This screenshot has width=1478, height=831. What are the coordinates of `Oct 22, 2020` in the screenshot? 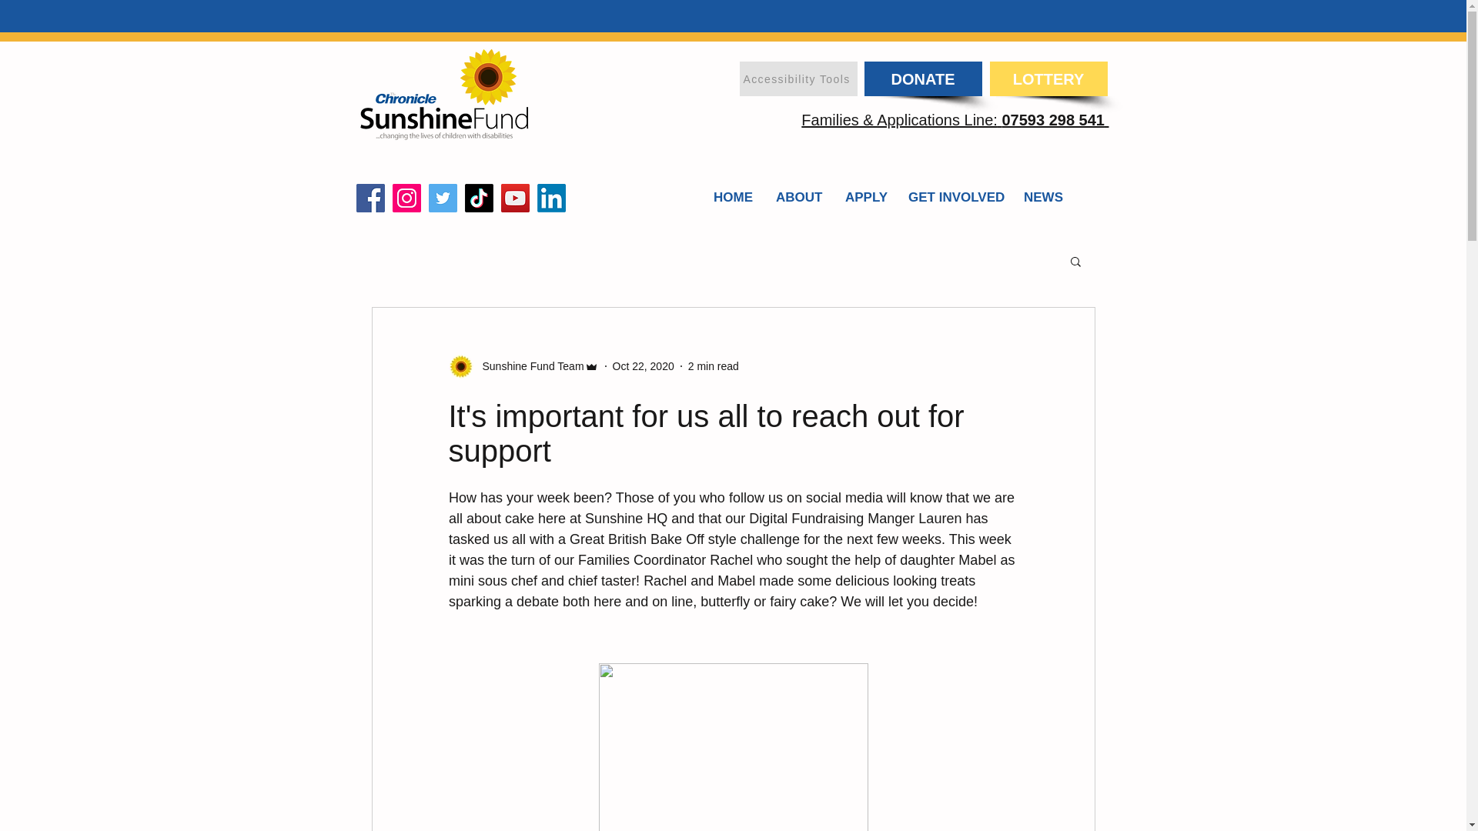 It's located at (644, 365).